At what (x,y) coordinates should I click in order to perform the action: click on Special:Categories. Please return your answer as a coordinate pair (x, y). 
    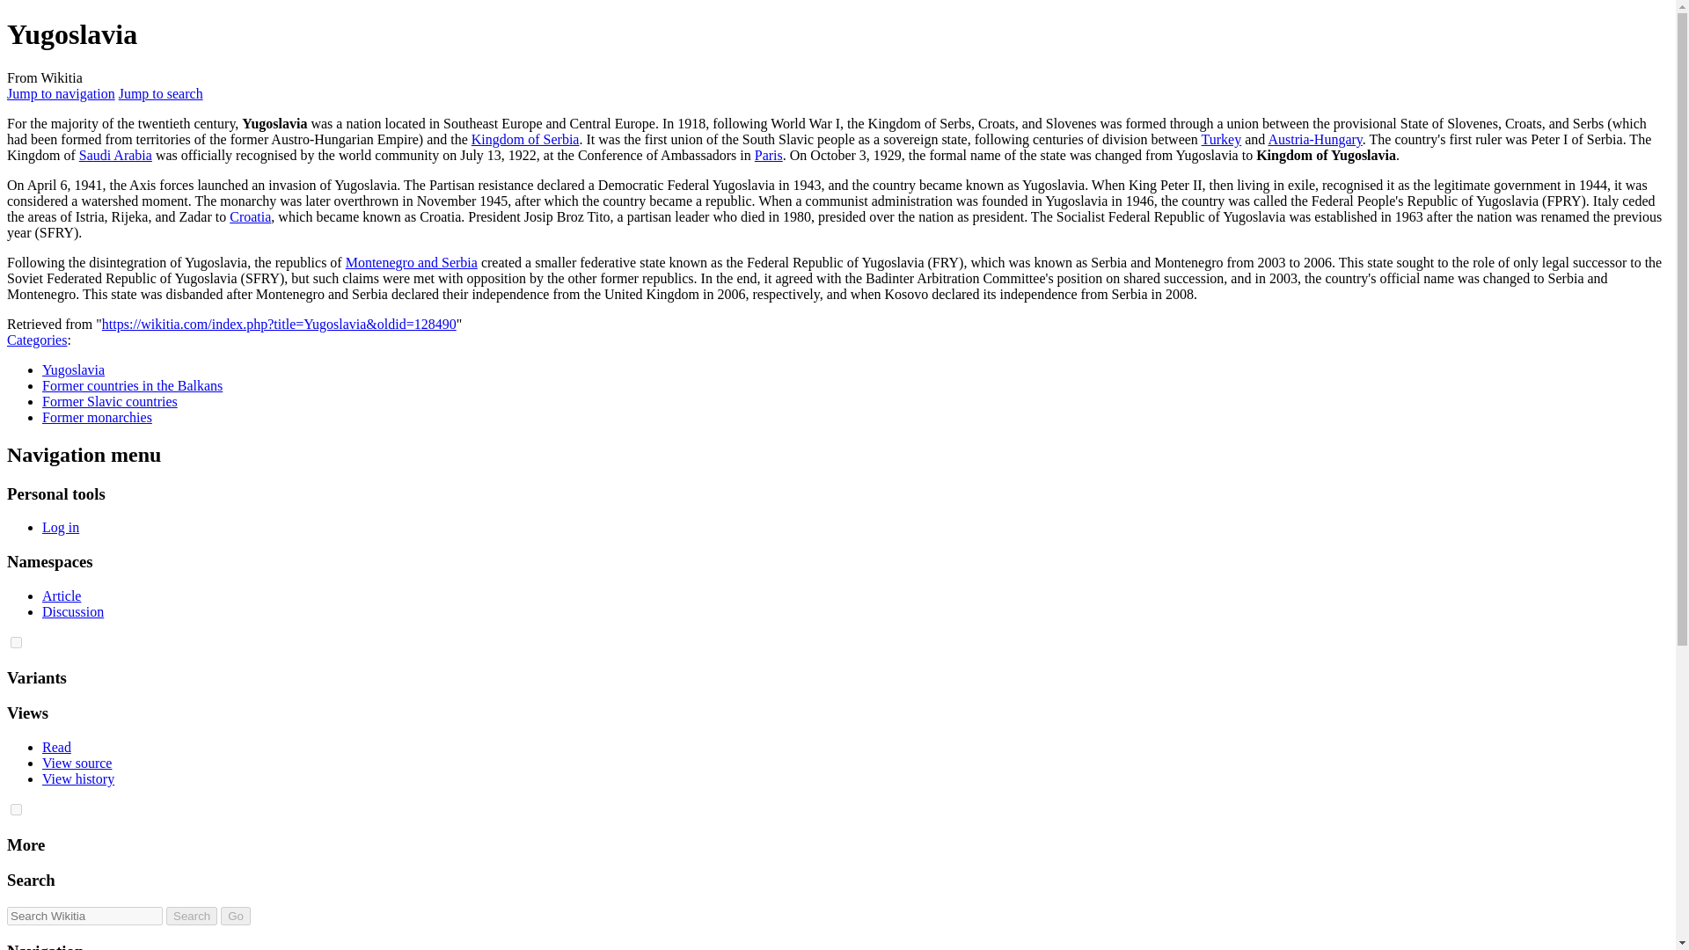
    Looking at the image, I should click on (37, 340).